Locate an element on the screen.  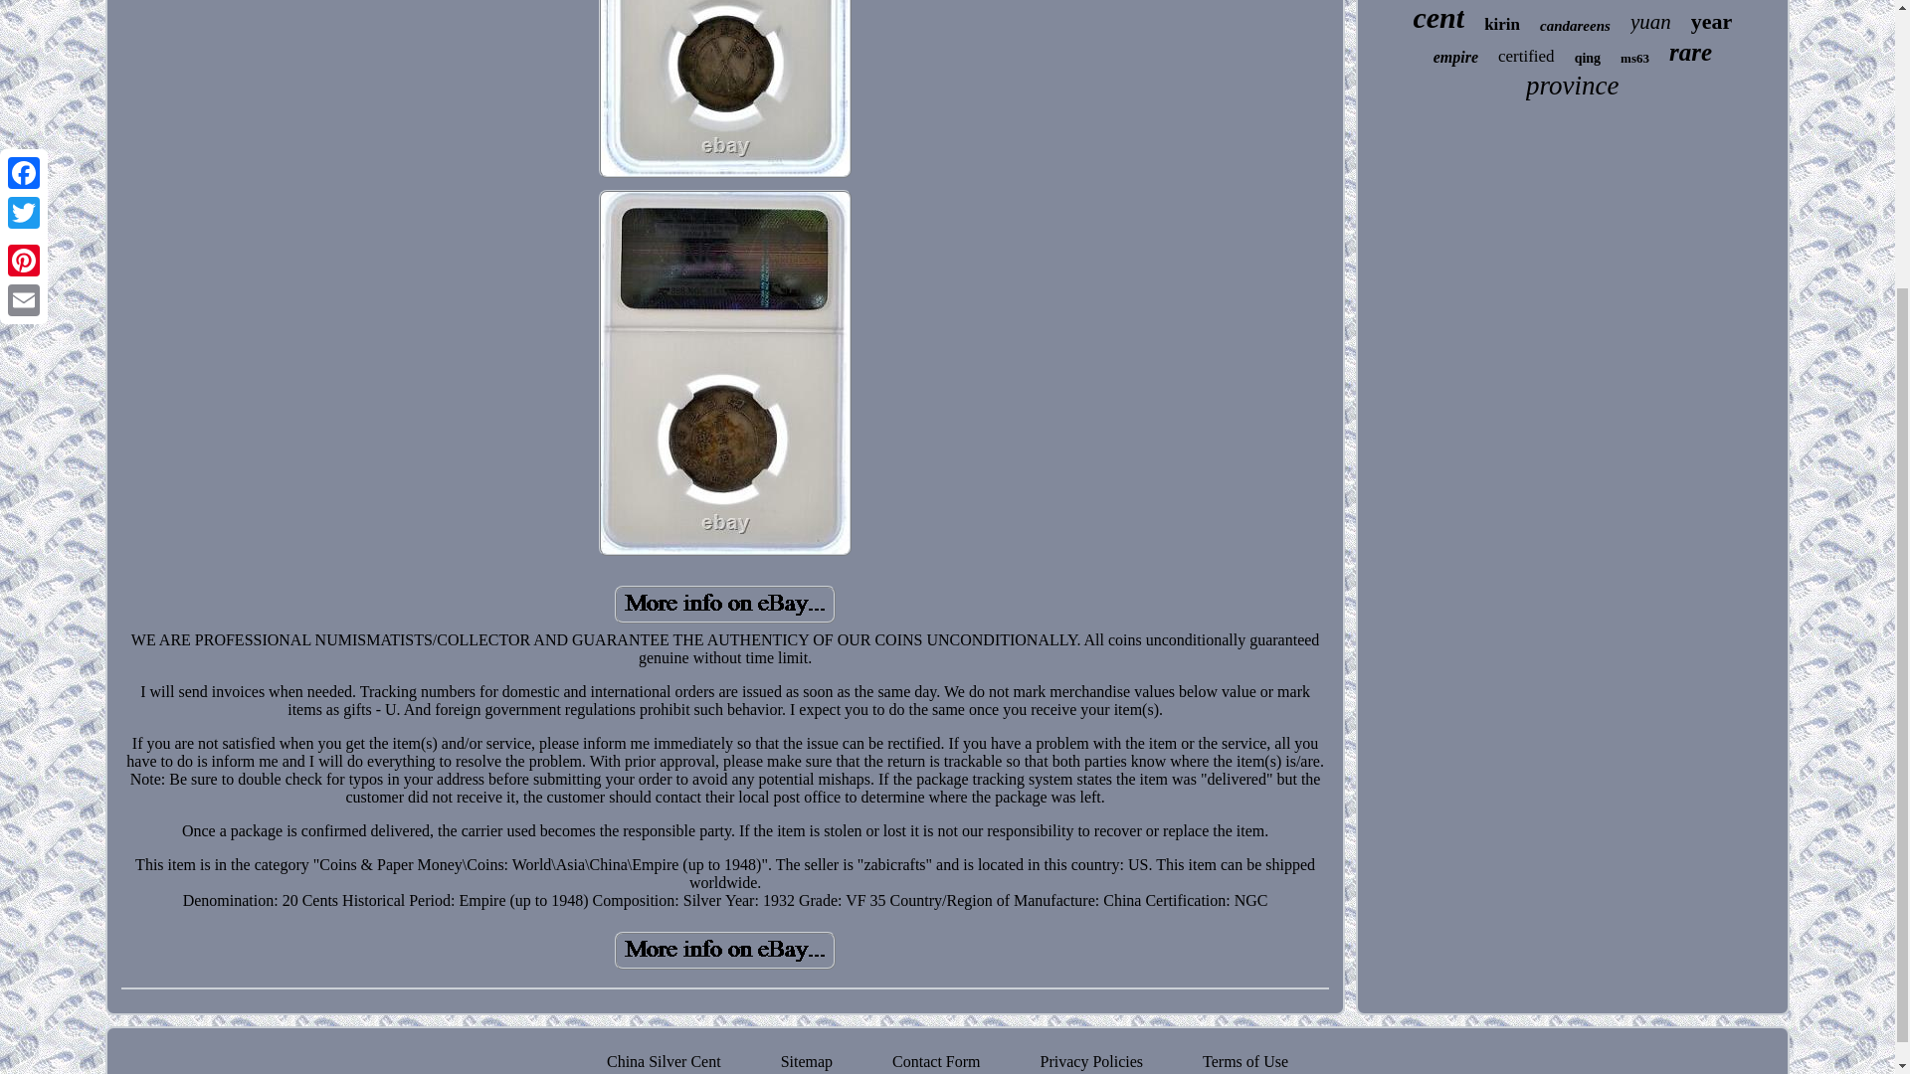
cent is located at coordinates (1438, 18).